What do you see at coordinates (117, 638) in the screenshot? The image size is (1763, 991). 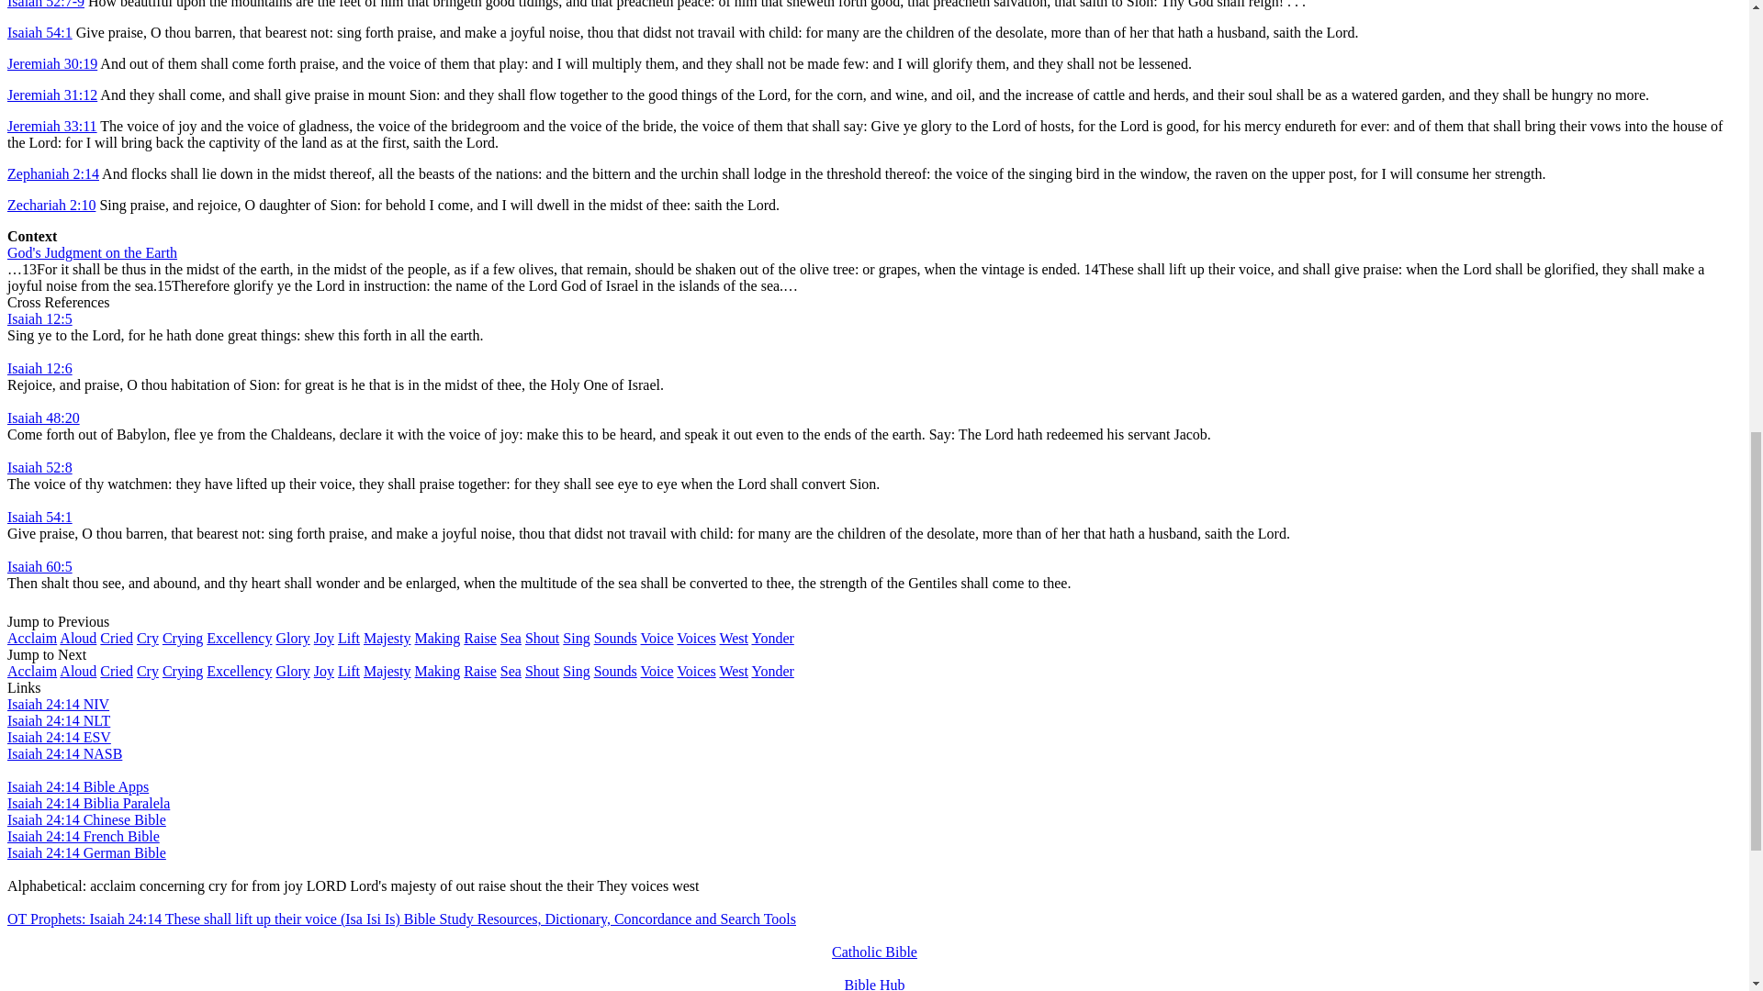 I see `Cried` at bounding box center [117, 638].